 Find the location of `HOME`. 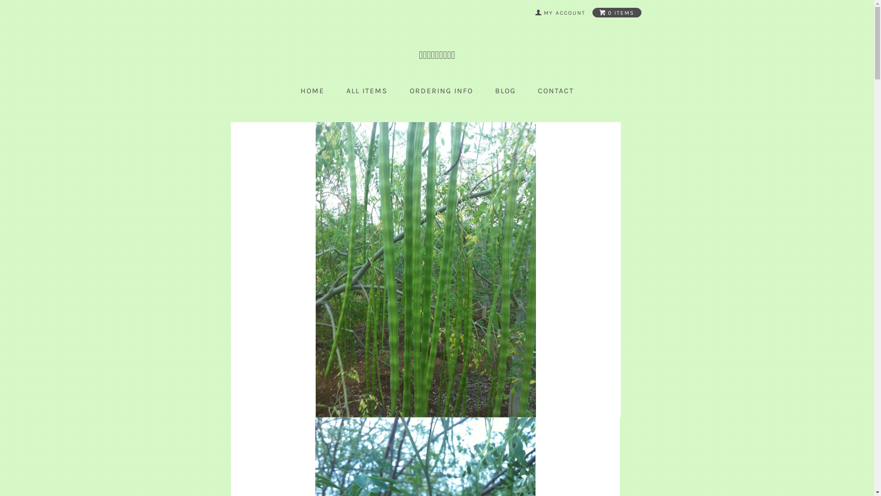

HOME is located at coordinates (312, 91).